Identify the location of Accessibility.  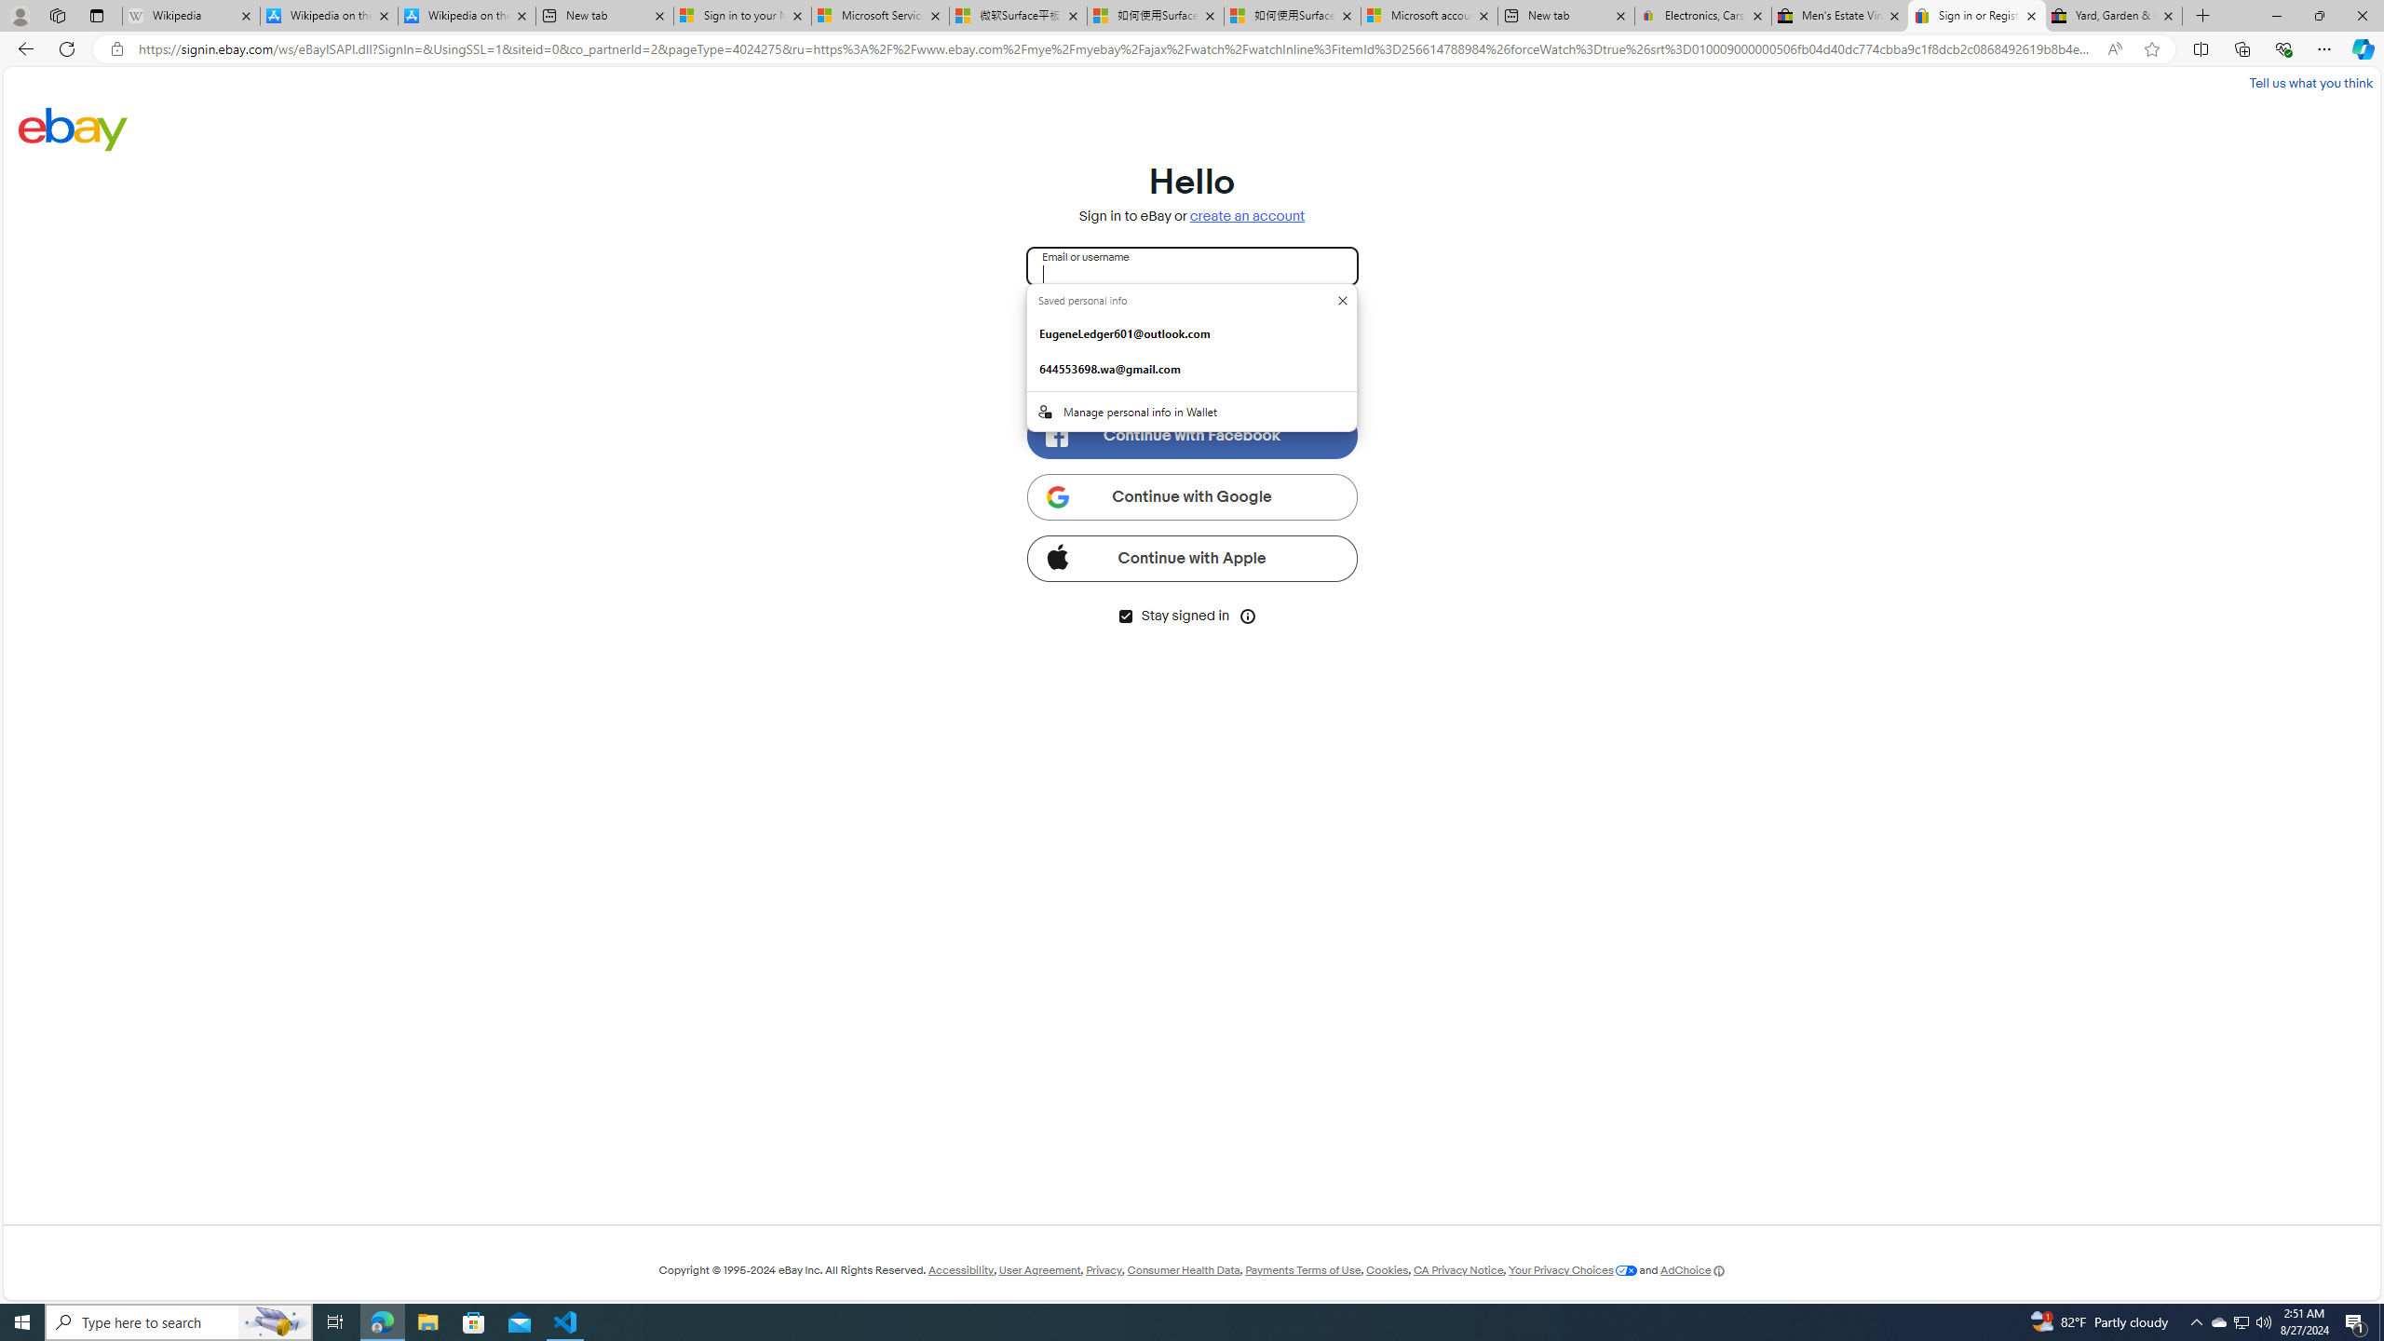
(960, 1270).